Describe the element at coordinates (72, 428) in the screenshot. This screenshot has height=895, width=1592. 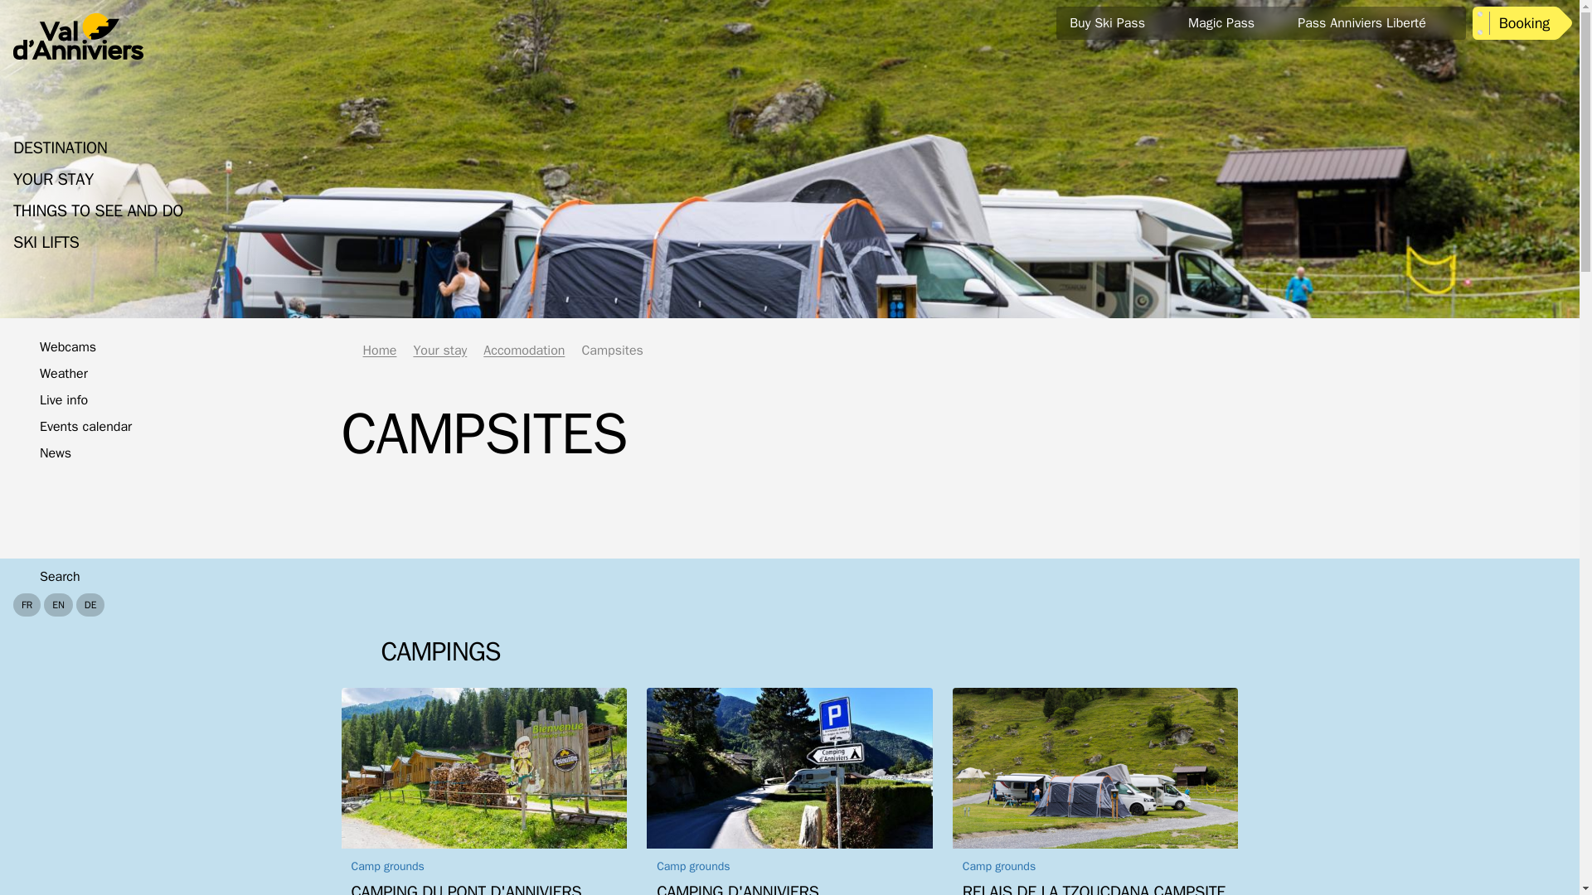
I see `Events calendar` at that location.